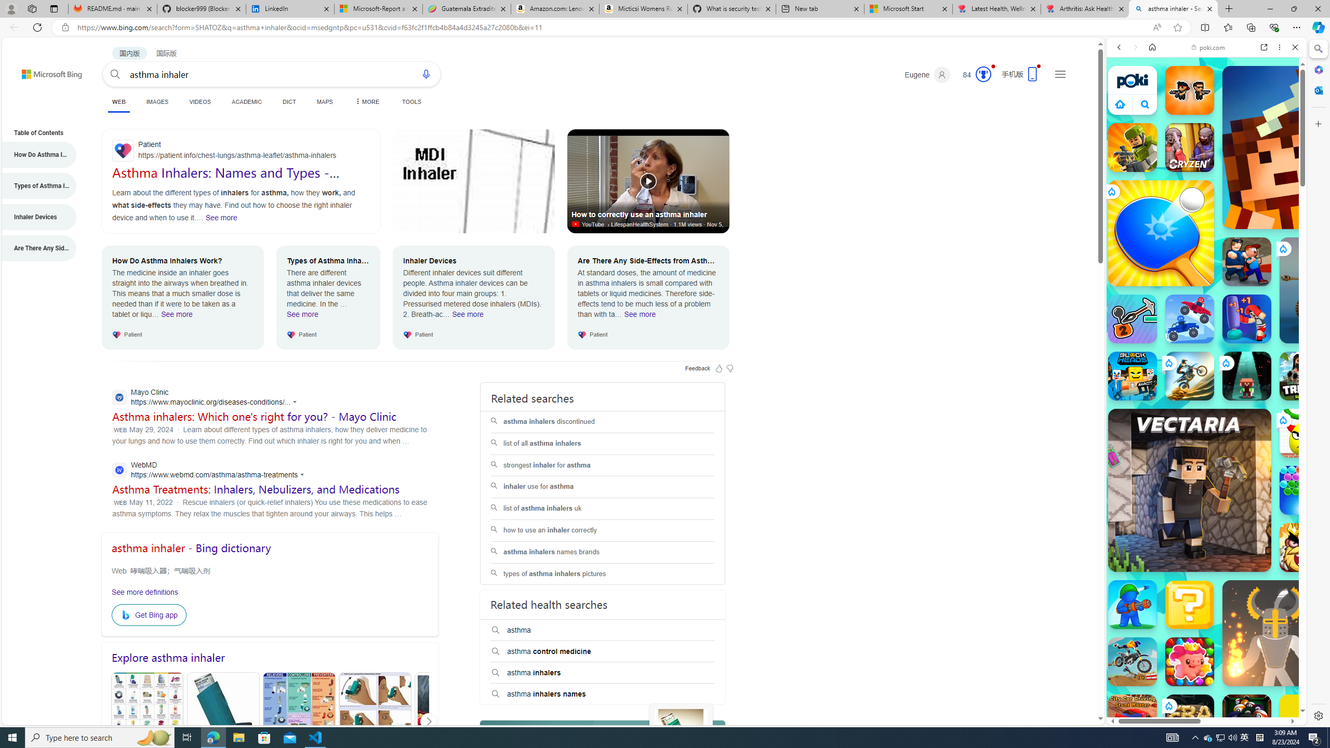 The image size is (1330, 748). What do you see at coordinates (1304, 490) in the screenshot?
I see `Bubble Shooter` at bounding box center [1304, 490].